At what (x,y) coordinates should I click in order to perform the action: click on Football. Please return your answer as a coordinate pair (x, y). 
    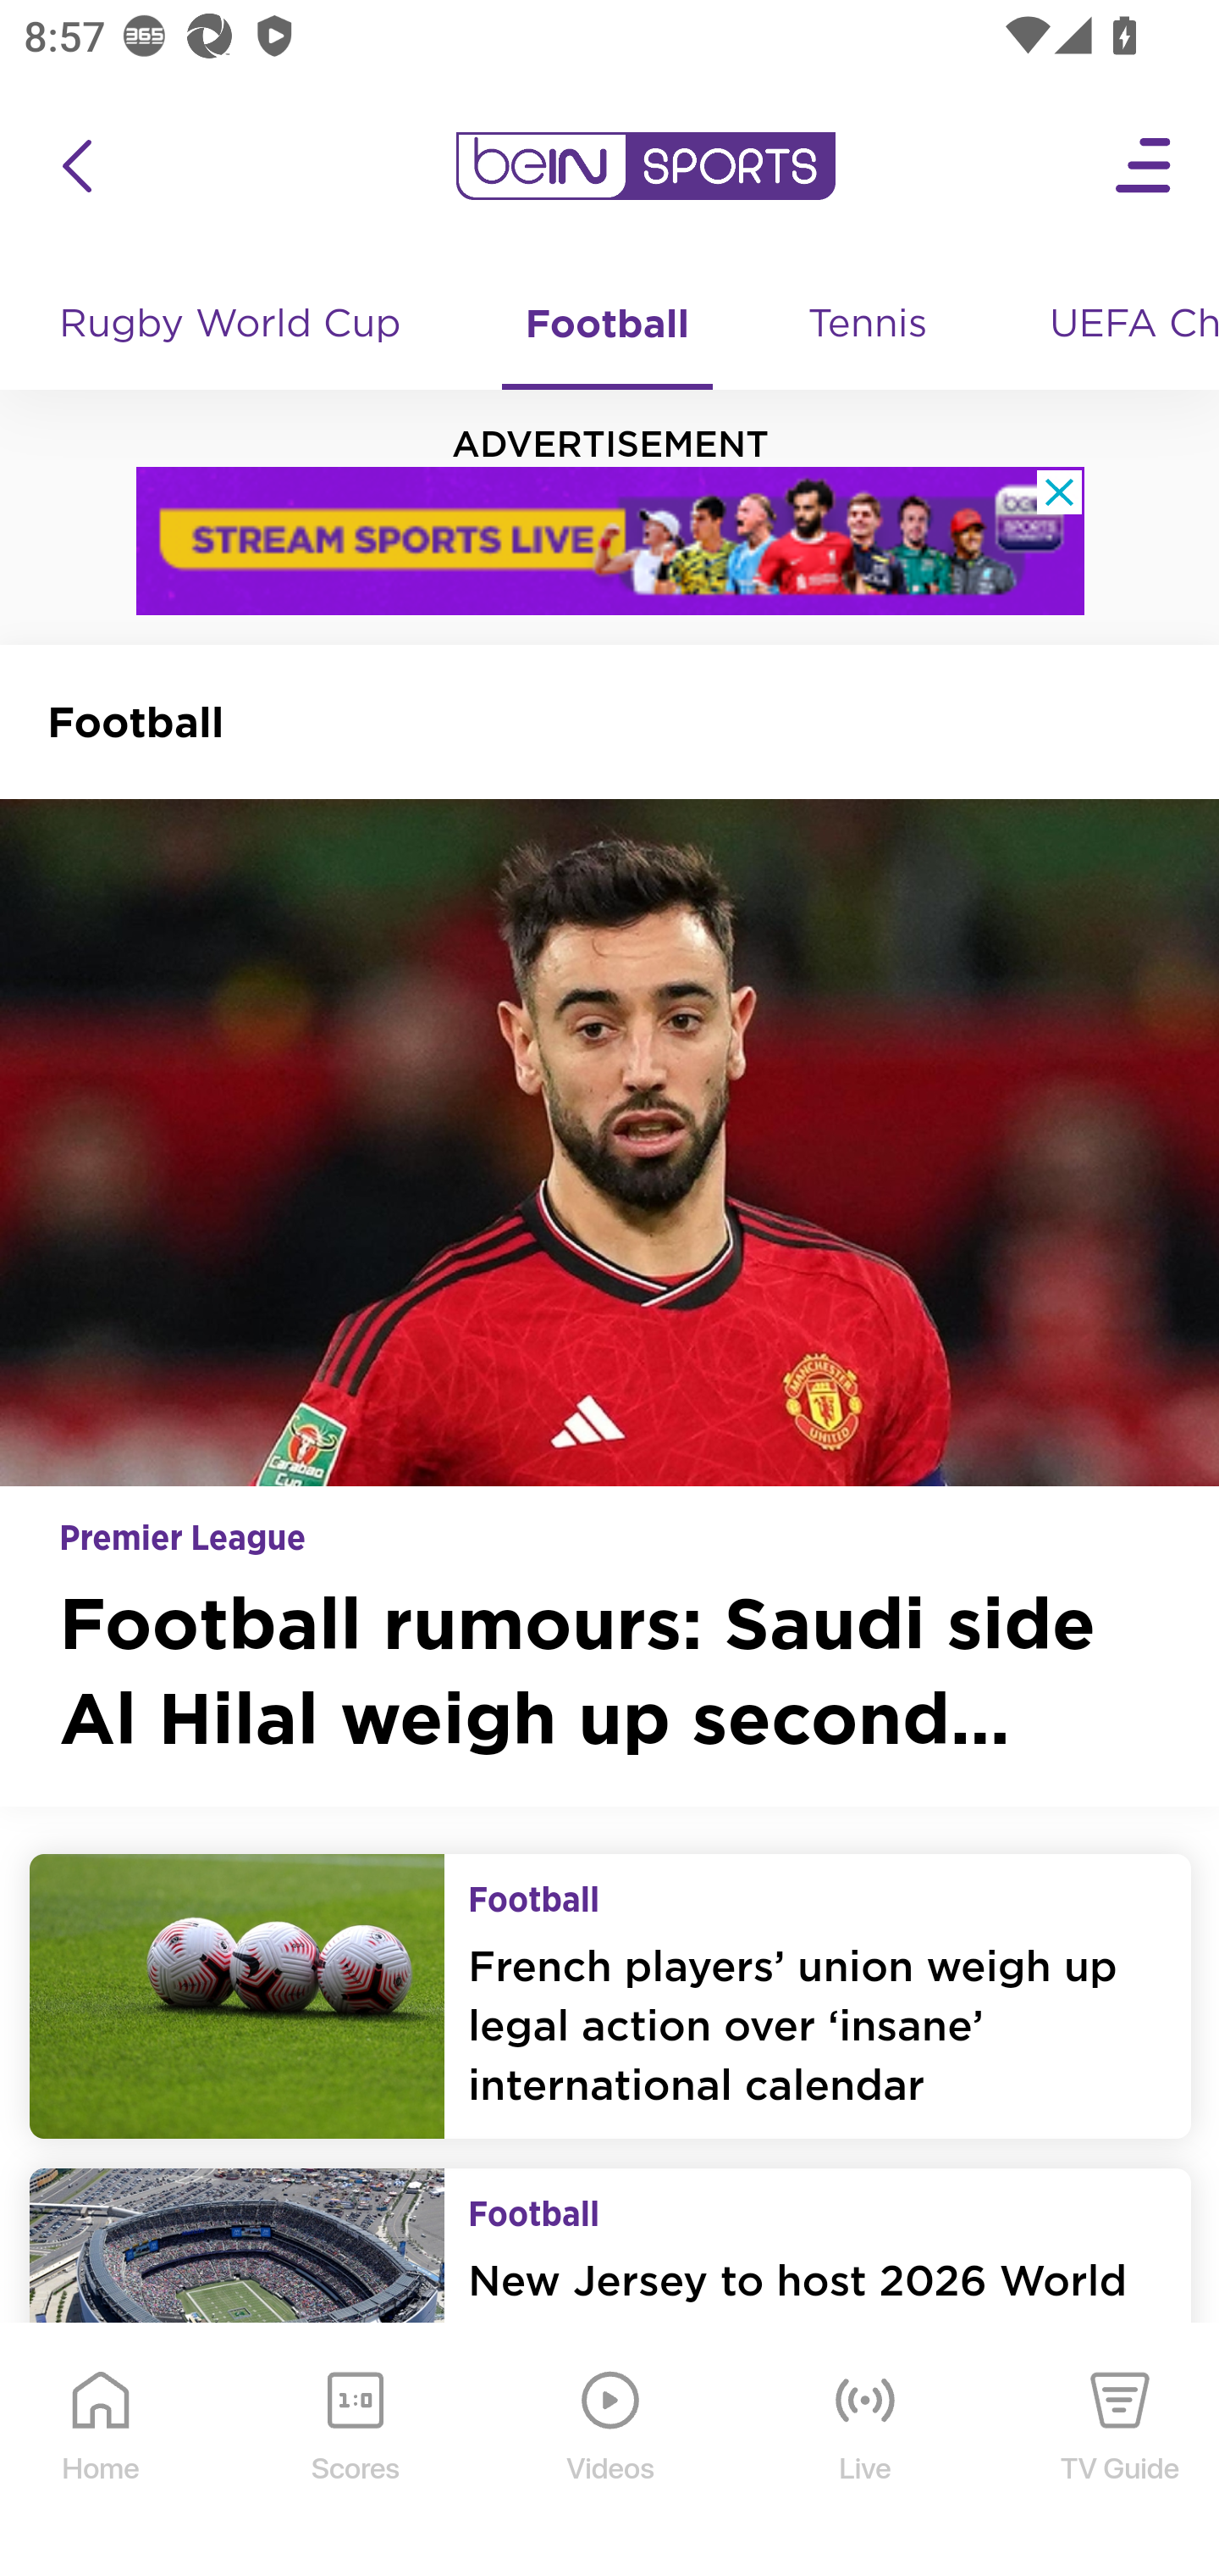
    Looking at the image, I should click on (606, 325).